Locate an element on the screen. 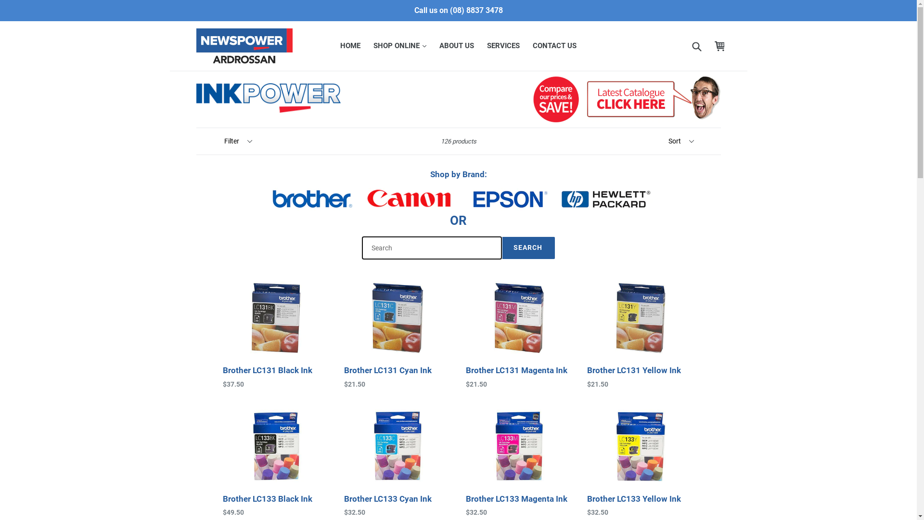 This screenshot has width=924, height=520. Call us on (08) 8837 3478 is located at coordinates (458, 11).